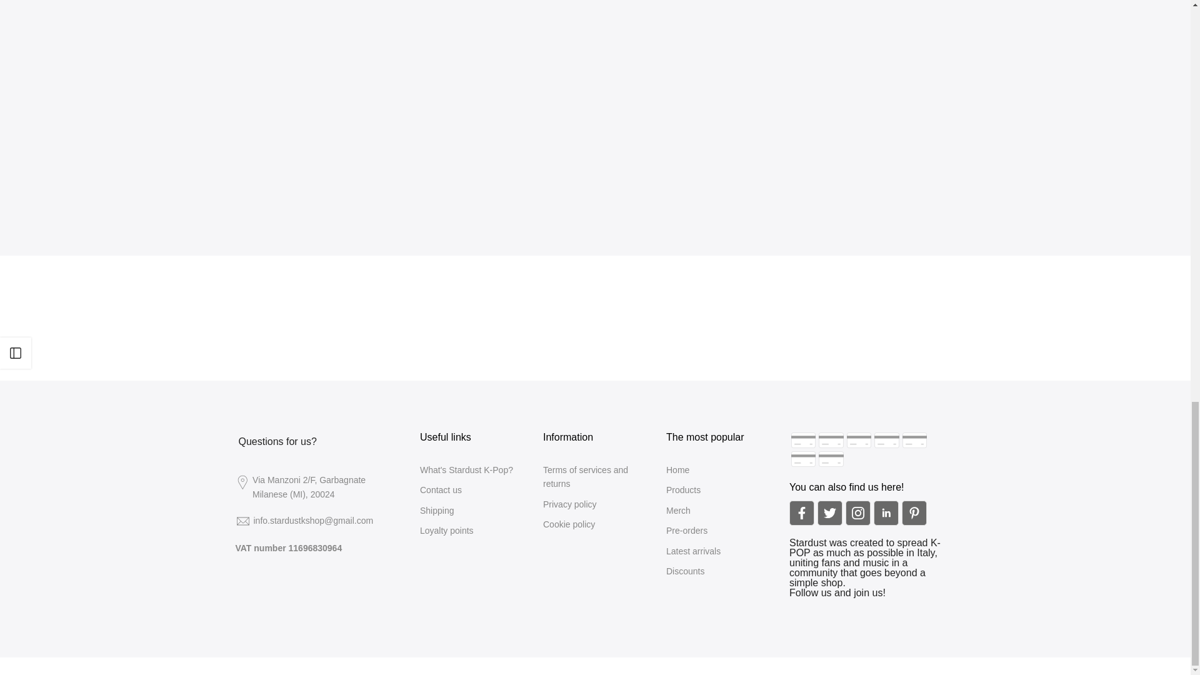  Describe the element at coordinates (886, 513) in the screenshot. I see `Follow on Linkedin` at that location.